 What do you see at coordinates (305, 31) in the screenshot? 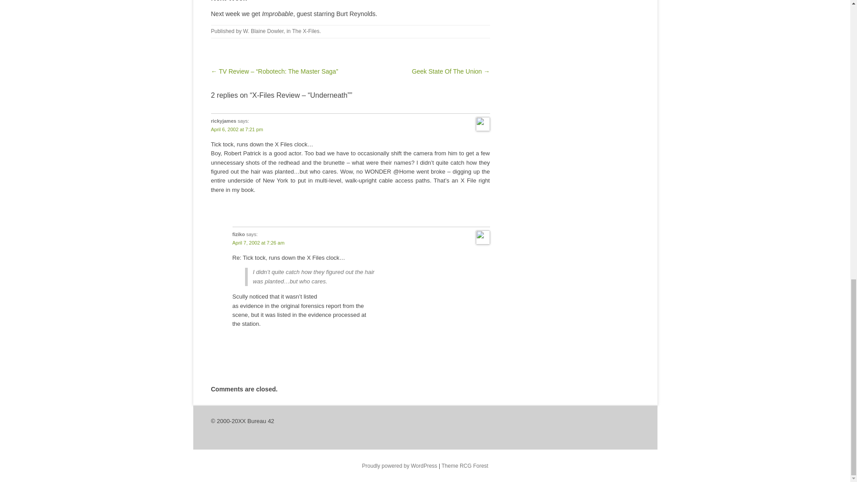
I see `The X-Files` at bounding box center [305, 31].